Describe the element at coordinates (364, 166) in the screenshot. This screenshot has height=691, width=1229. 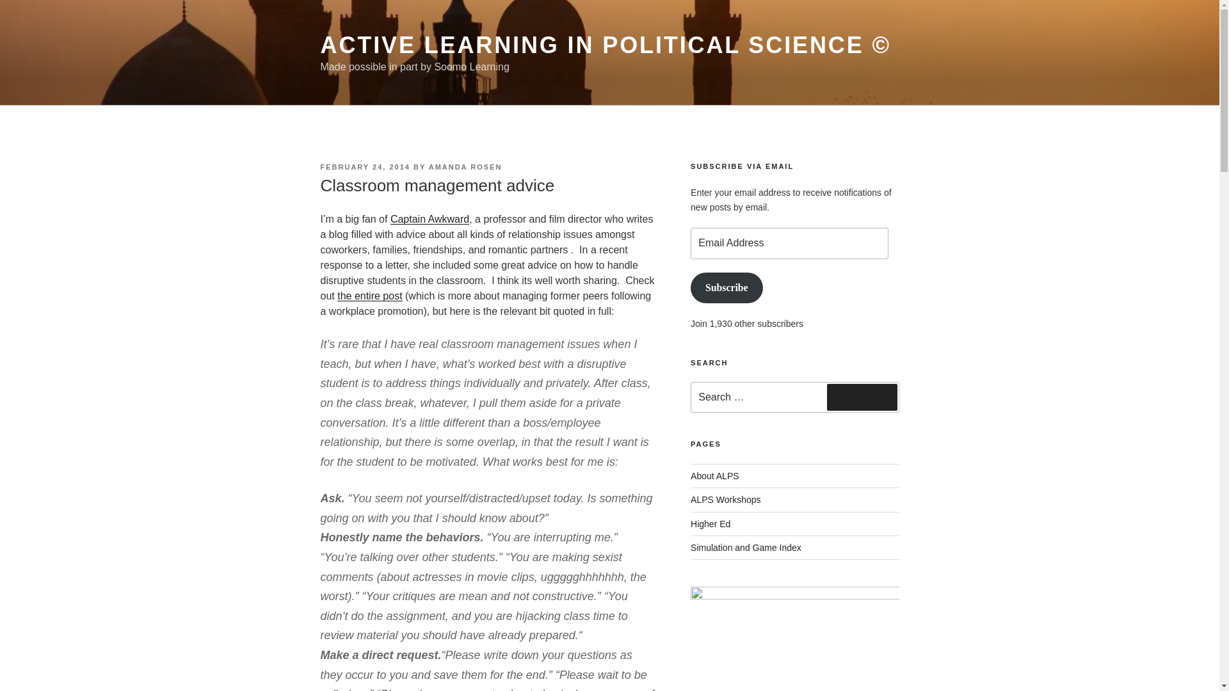
I see `FEBRUARY 24, 2014` at that location.